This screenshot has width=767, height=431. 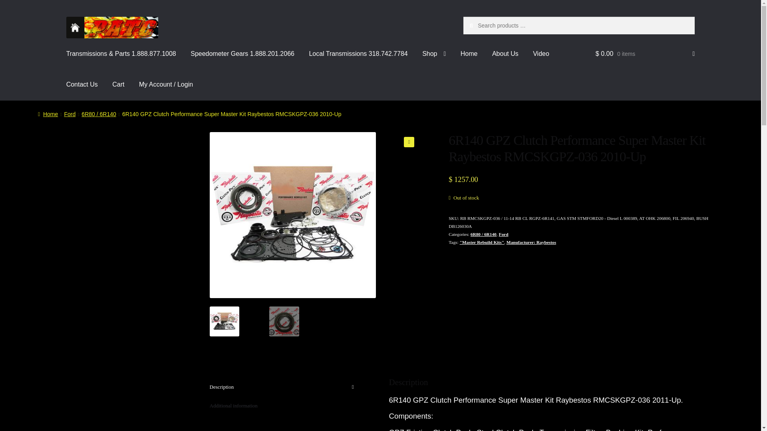 I want to click on Speedometer Gears 1.888.201.2066, so click(x=242, y=53).